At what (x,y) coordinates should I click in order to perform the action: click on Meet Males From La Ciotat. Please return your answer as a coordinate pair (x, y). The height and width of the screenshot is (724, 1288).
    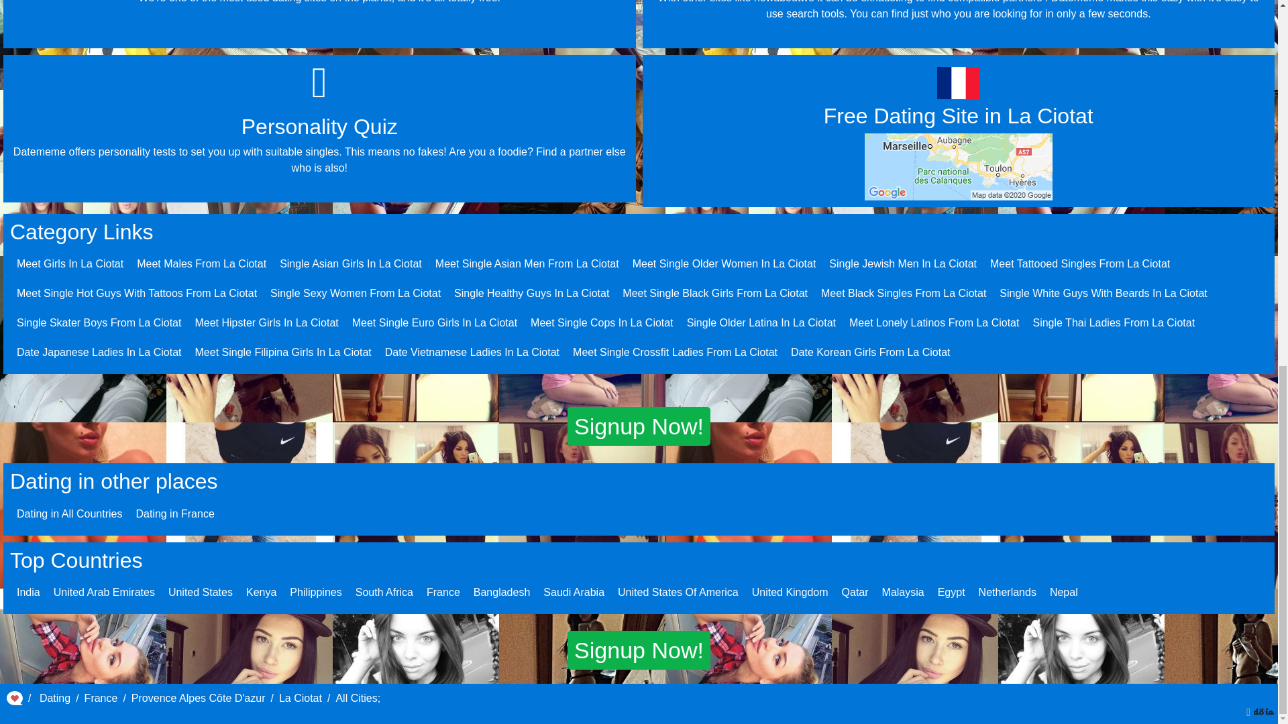
    Looking at the image, I should click on (201, 263).